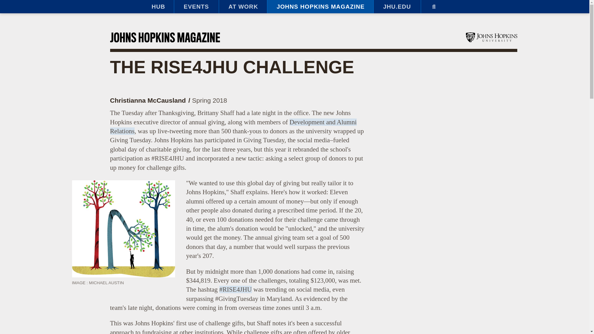 Image resolution: width=594 pixels, height=334 pixels. I want to click on Johns Hopkins University, so click(491, 37).